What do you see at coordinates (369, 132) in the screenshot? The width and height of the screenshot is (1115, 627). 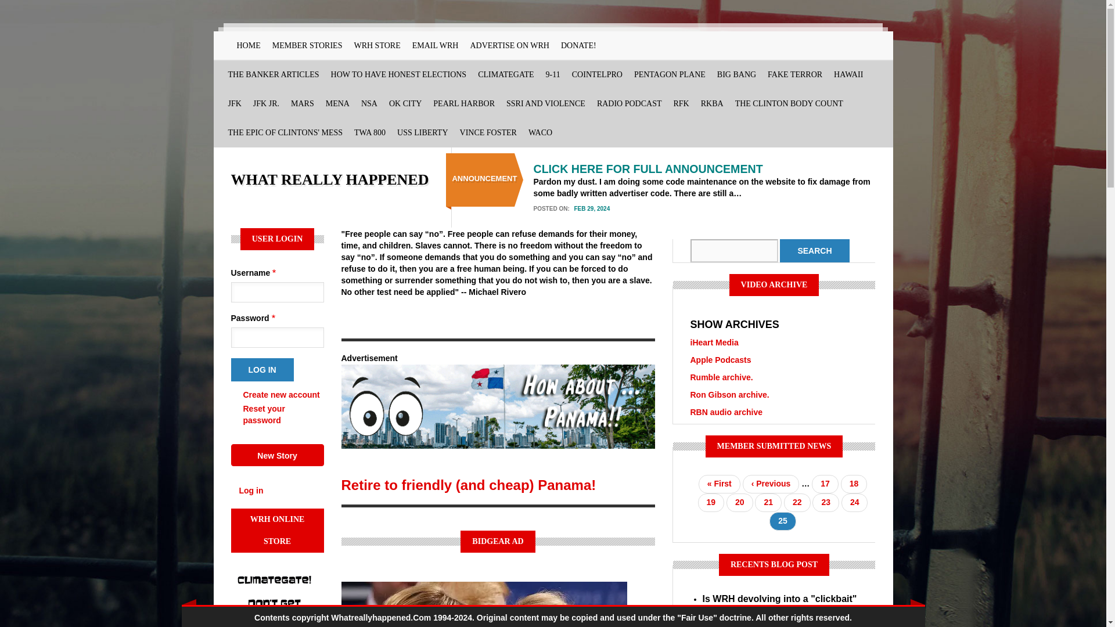 I see `TWA 800` at bounding box center [369, 132].